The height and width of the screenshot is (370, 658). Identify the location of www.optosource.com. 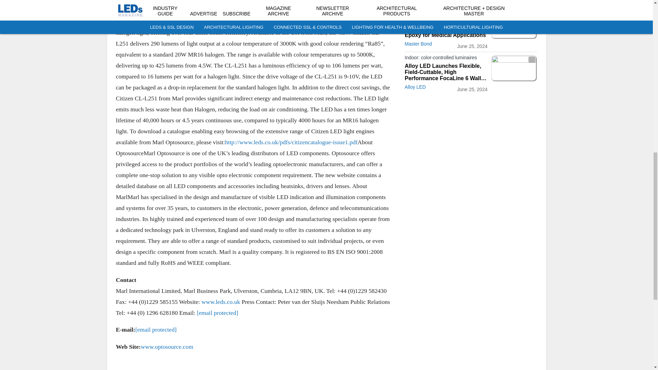
(167, 347).